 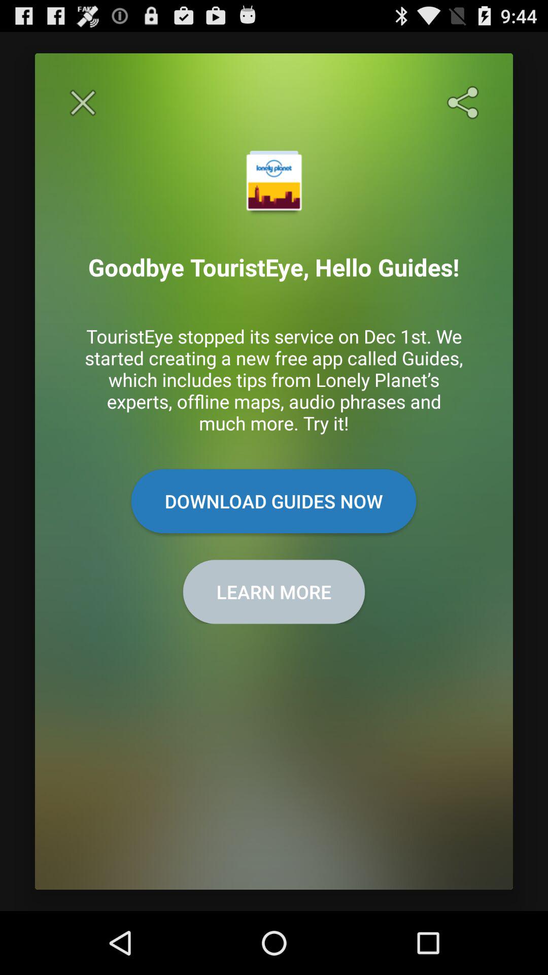 What do you see at coordinates (83, 103) in the screenshot?
I see `close option for the window` at bounding box center [83, 103].